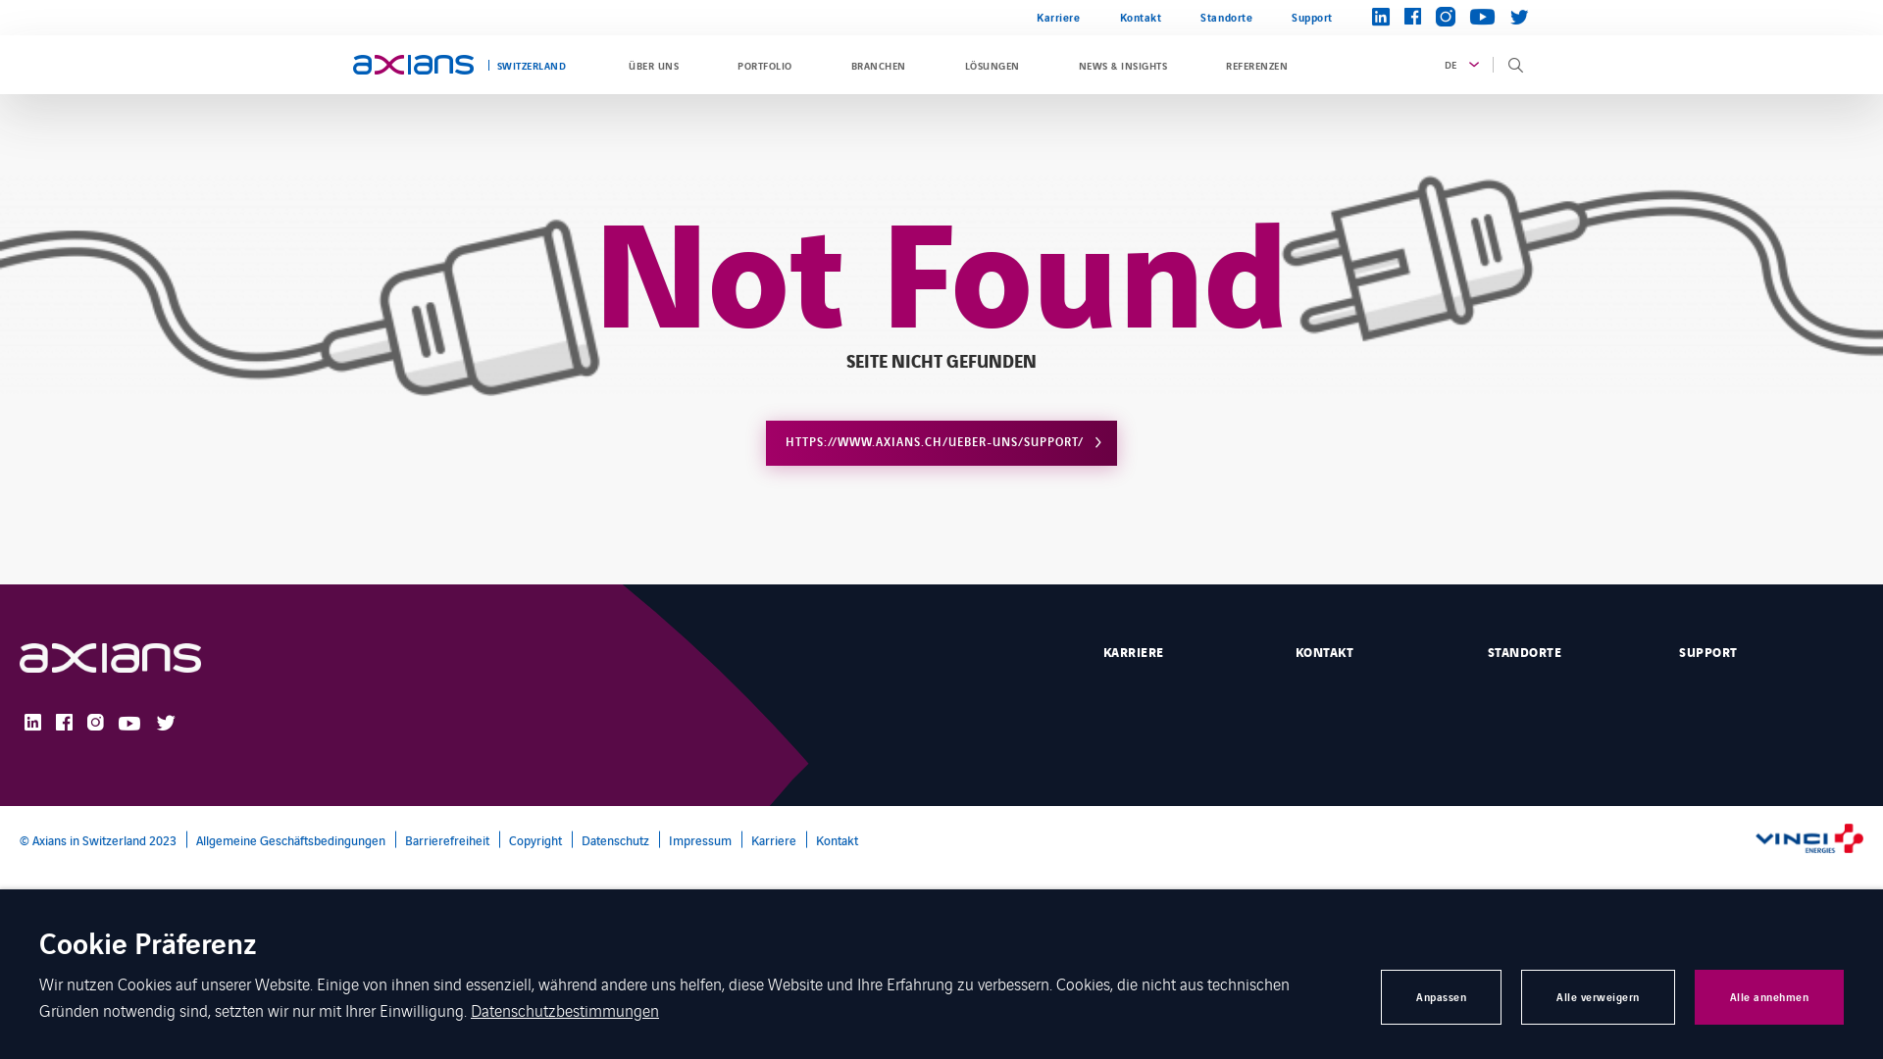 The image size is (1883, 1059). What do you see at coordinates (832, 839) in the screenshot?
I see `Kontakt` at bounding box center [832, 839].